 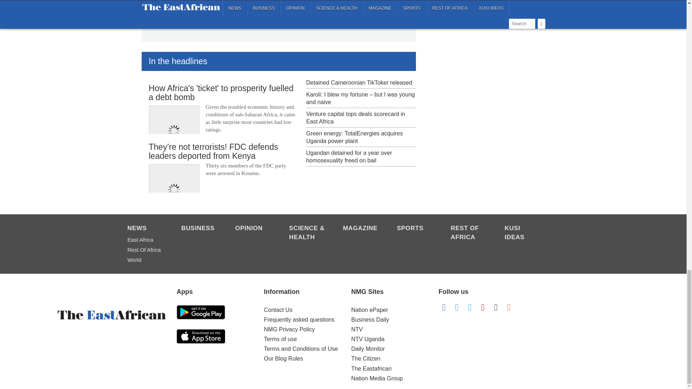 I want to click on Rest of Africa, so click(x=469, y=233).